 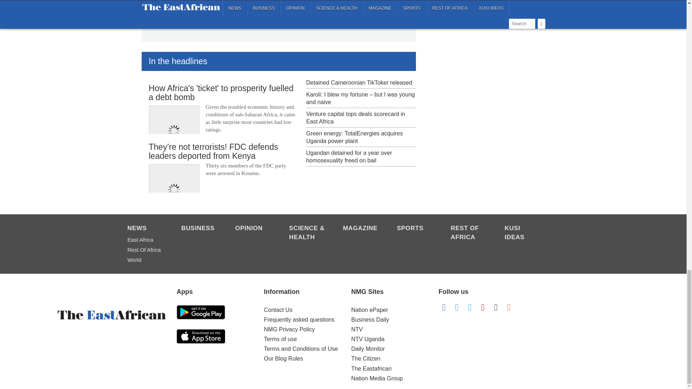 I want to click on Rest of Africa, so click(x=469, y=233).